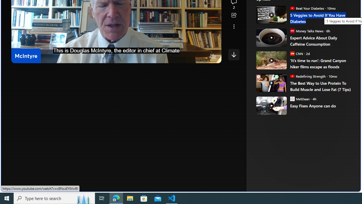 The width and height of the screenshot is (362, 204). Describe the element at coordinates (296, 53) in the screenshot. I see `CNN CNN` at that location.